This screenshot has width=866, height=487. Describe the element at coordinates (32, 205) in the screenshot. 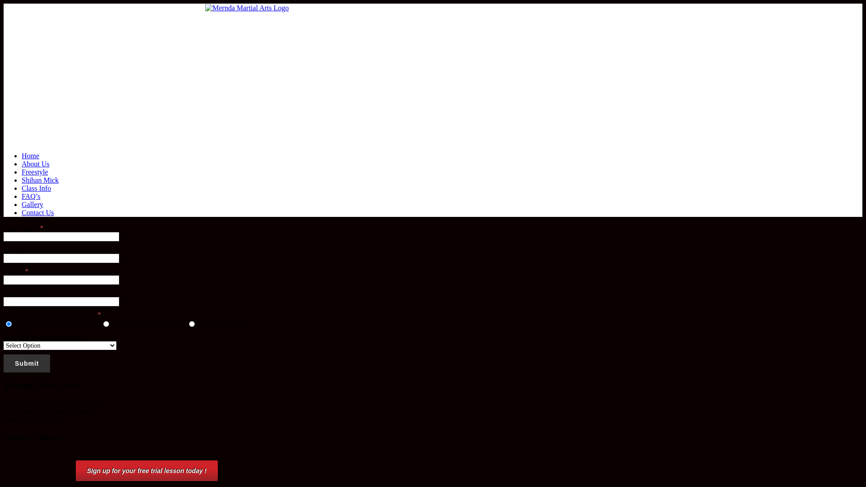

I see `Gallery` at that location.